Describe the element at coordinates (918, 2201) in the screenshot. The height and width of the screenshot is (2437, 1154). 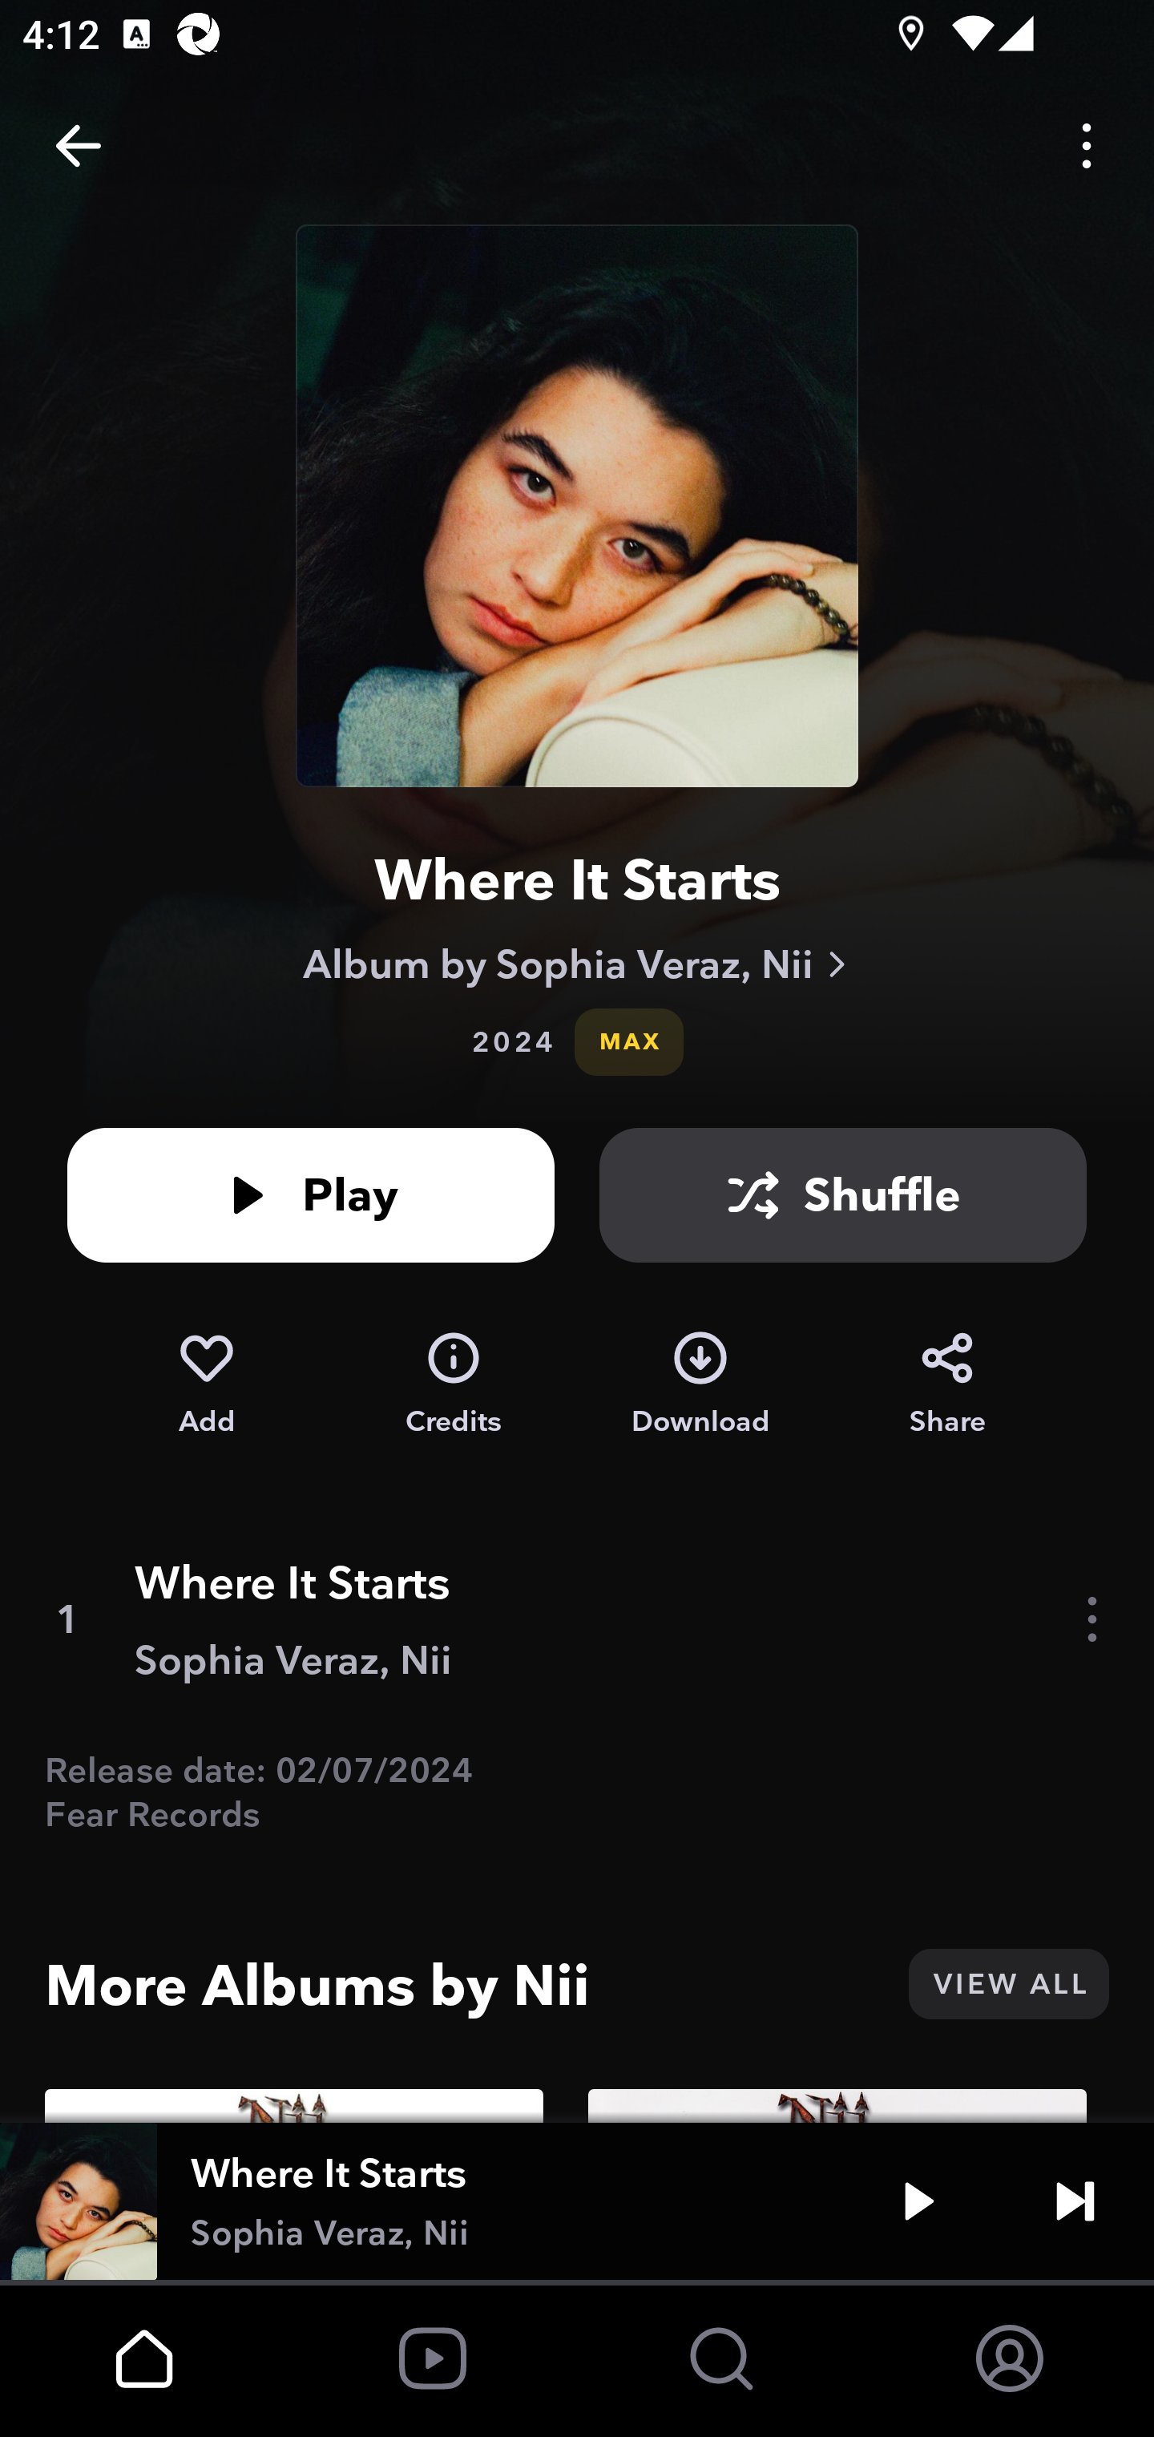
I see `Play` at that location.